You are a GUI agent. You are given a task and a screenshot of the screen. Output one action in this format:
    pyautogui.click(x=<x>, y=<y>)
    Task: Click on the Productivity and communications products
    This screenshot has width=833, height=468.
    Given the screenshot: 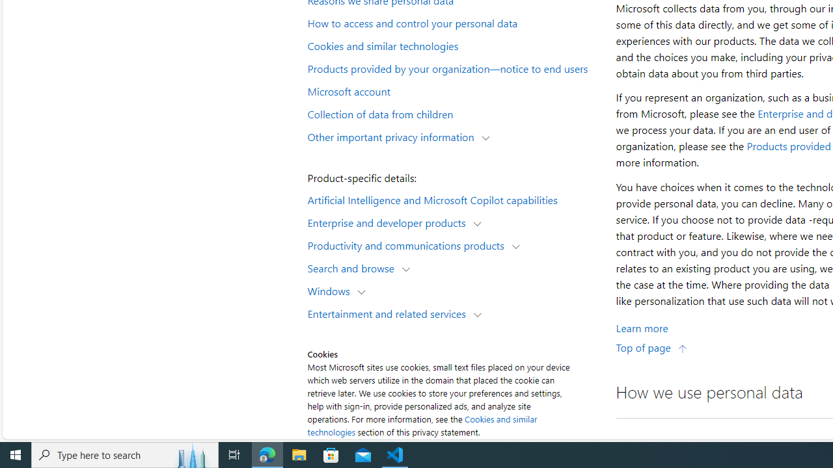 What is the action you would take?
    pyautogui.click(x=409, y=244)
    